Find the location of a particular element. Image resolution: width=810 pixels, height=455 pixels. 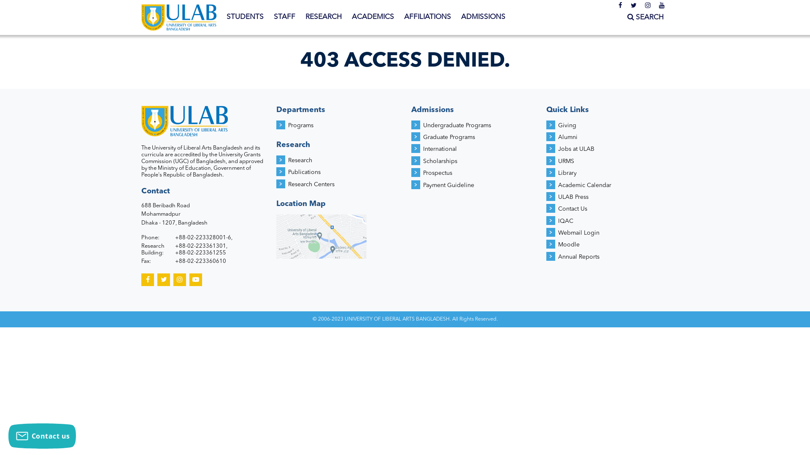

Graduate Programs is located at coordinates (449, 137).